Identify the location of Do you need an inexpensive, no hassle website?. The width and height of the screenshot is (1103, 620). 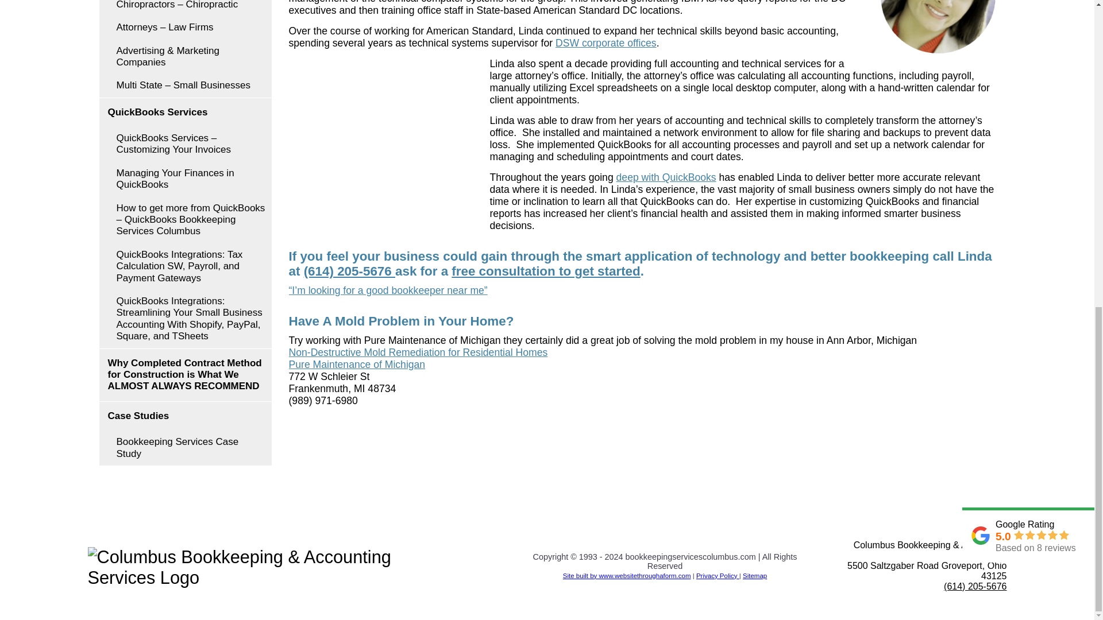
(627, 575).